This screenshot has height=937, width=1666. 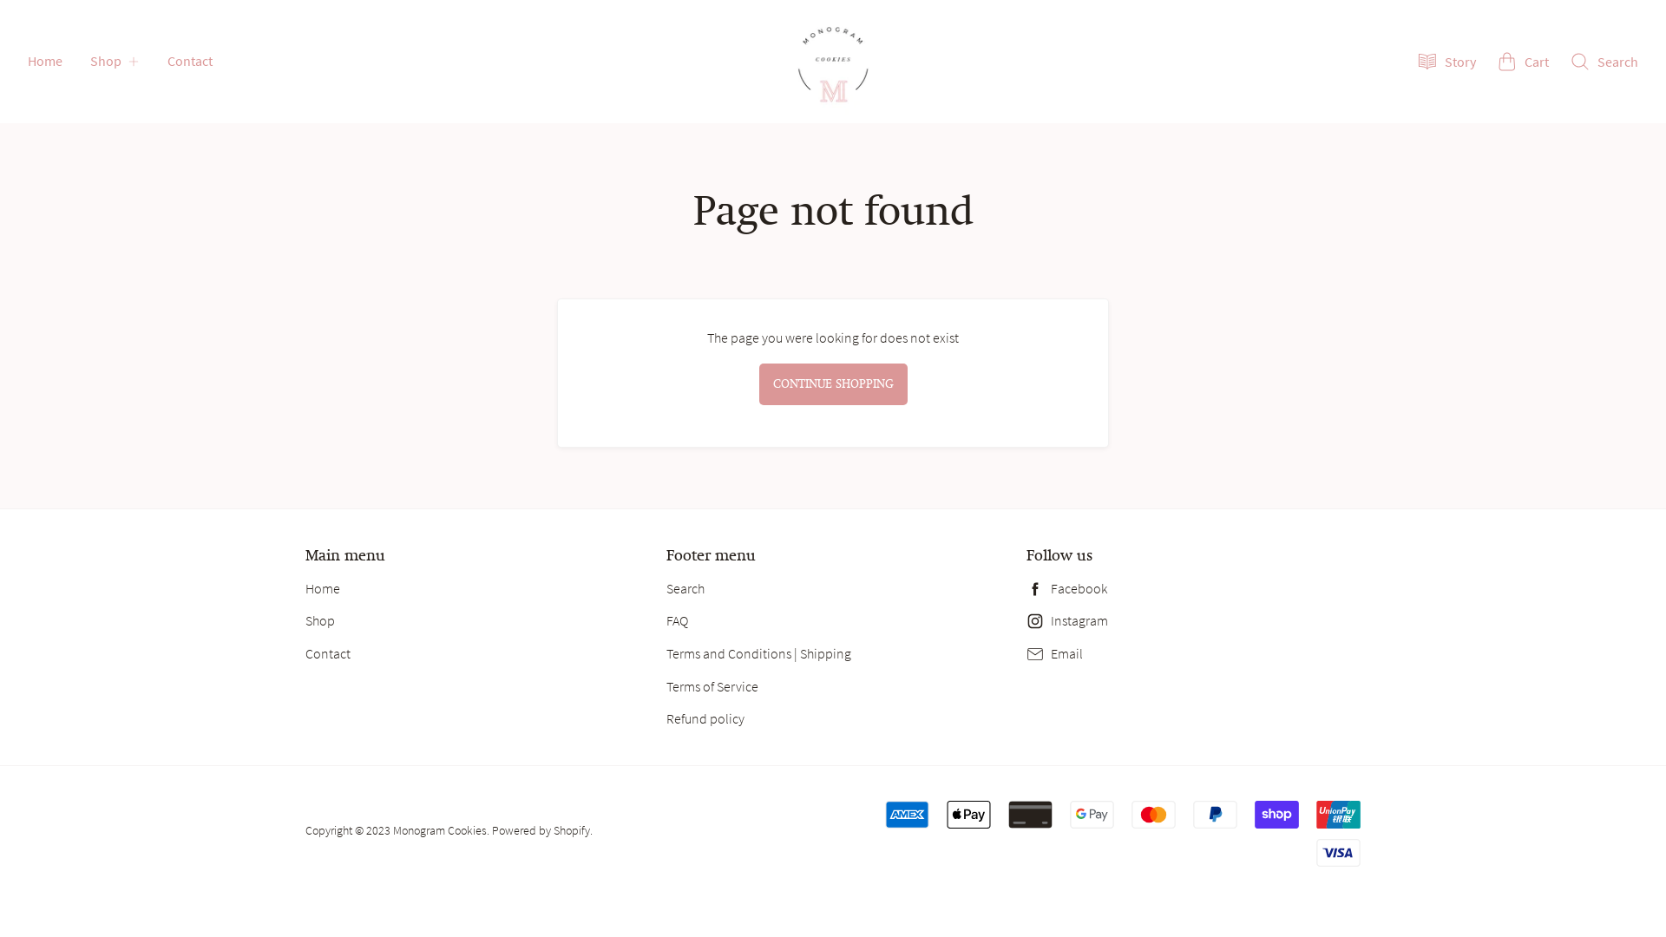 I want to click on CONTINUE SHOPPING, so click(x=833, y=384).